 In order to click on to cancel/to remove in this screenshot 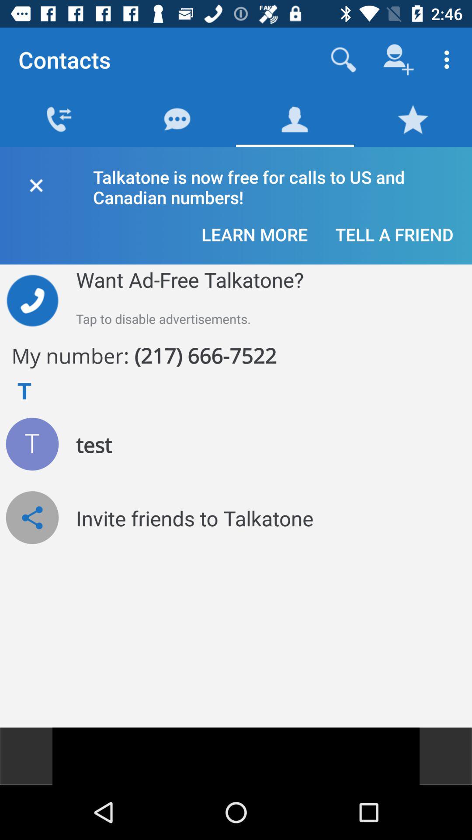, I will do `click(36, 184)`.